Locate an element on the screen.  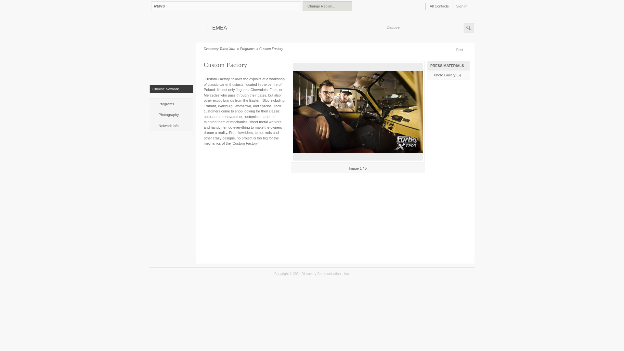
Discovery Turbo Xtra is located at coordinates (220, 49).